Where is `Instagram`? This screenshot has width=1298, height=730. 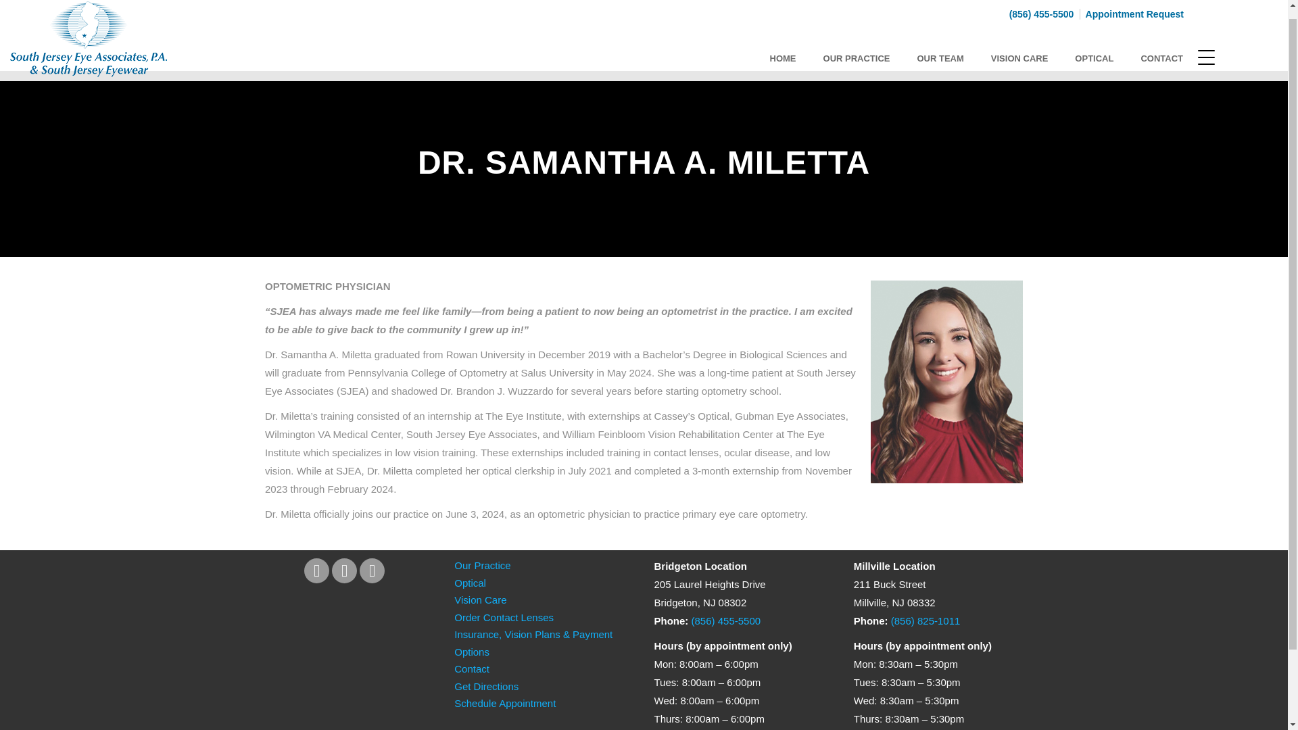
Instagram is located at coordinates (372, 570).